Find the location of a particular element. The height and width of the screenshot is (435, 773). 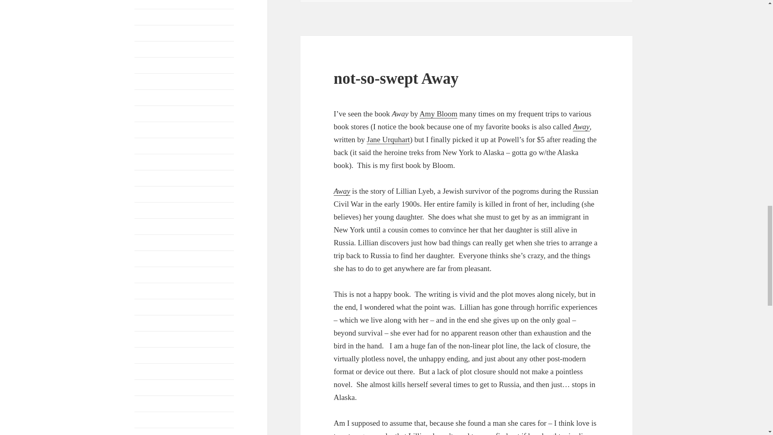

November 2015 is located at coordinates (155, 33).